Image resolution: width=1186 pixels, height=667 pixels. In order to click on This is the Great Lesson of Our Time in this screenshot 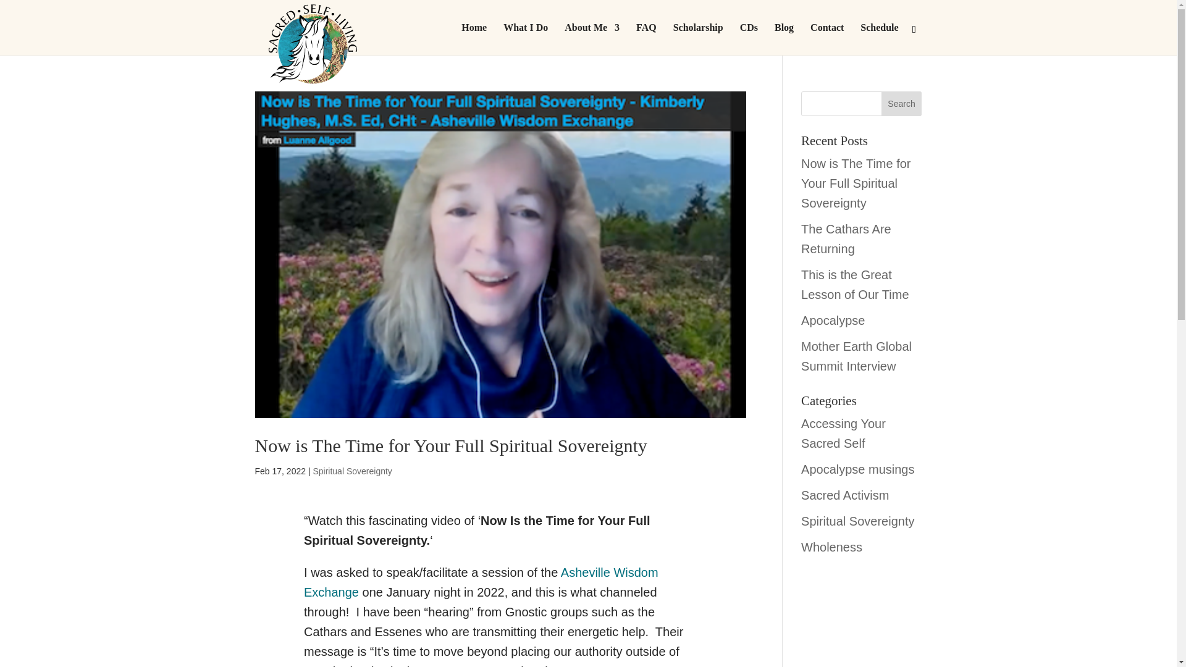, I will do `click(855, 285)`.